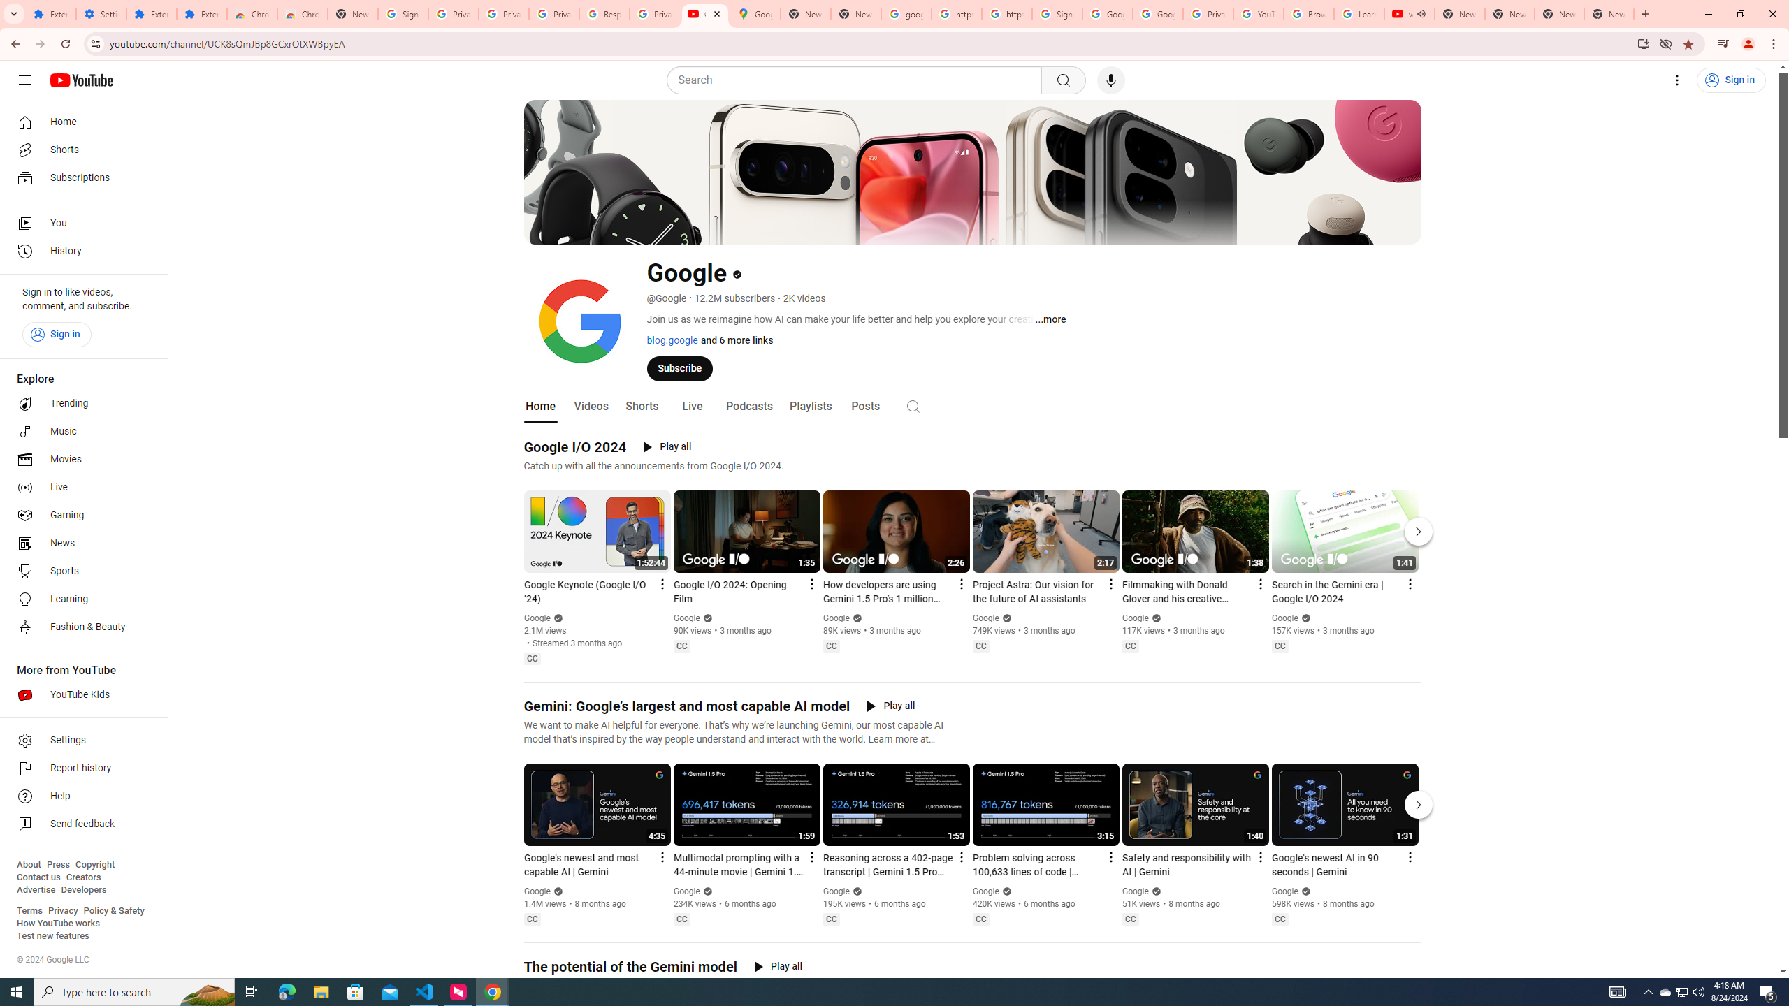 The height and width of the screenshot is (1006, 1789). What do you see at coordinates (80, 627) in the screenshot?
I see `Fashion & Beauty` at bounding box center [80, 627].